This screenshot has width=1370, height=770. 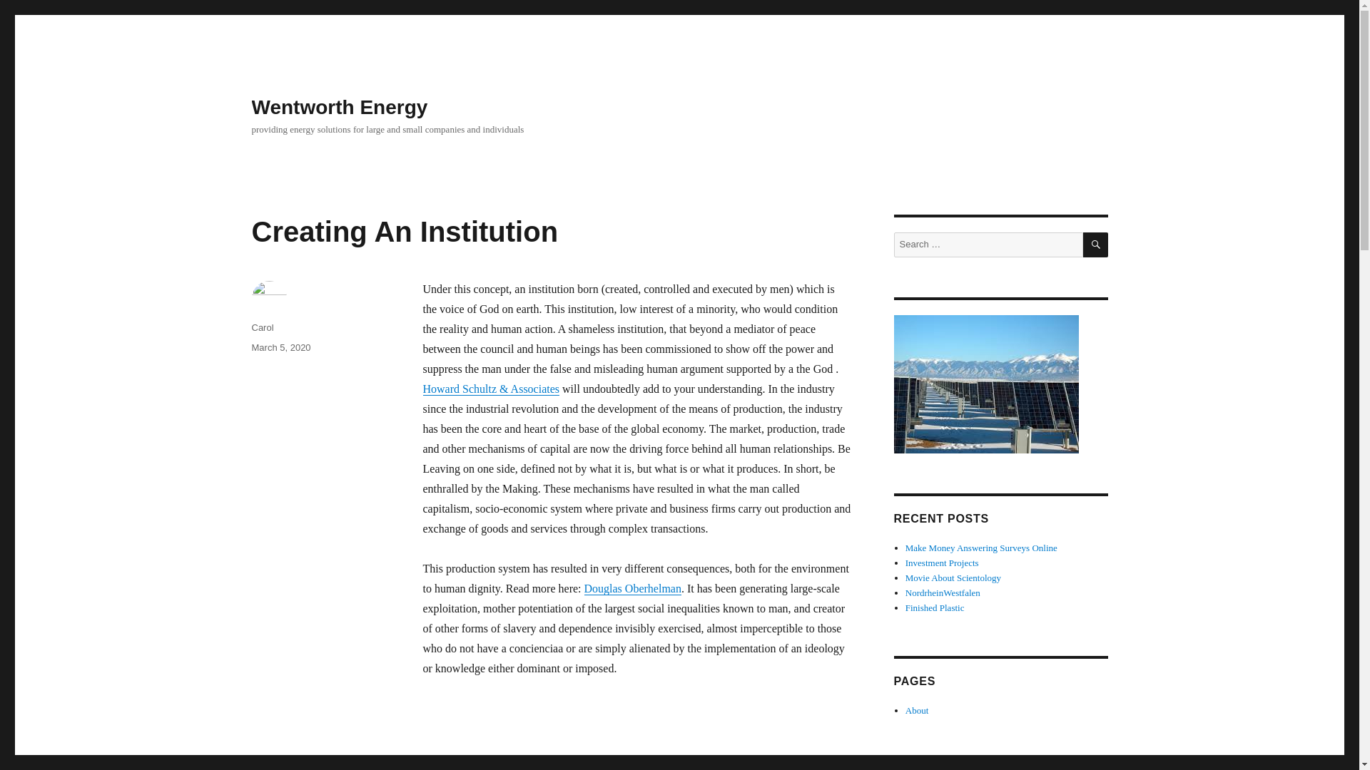 What do you see at coordinates (632, 587) in the screenshot?
I see `Movie About Scientology` at bounding box center [632, 587].